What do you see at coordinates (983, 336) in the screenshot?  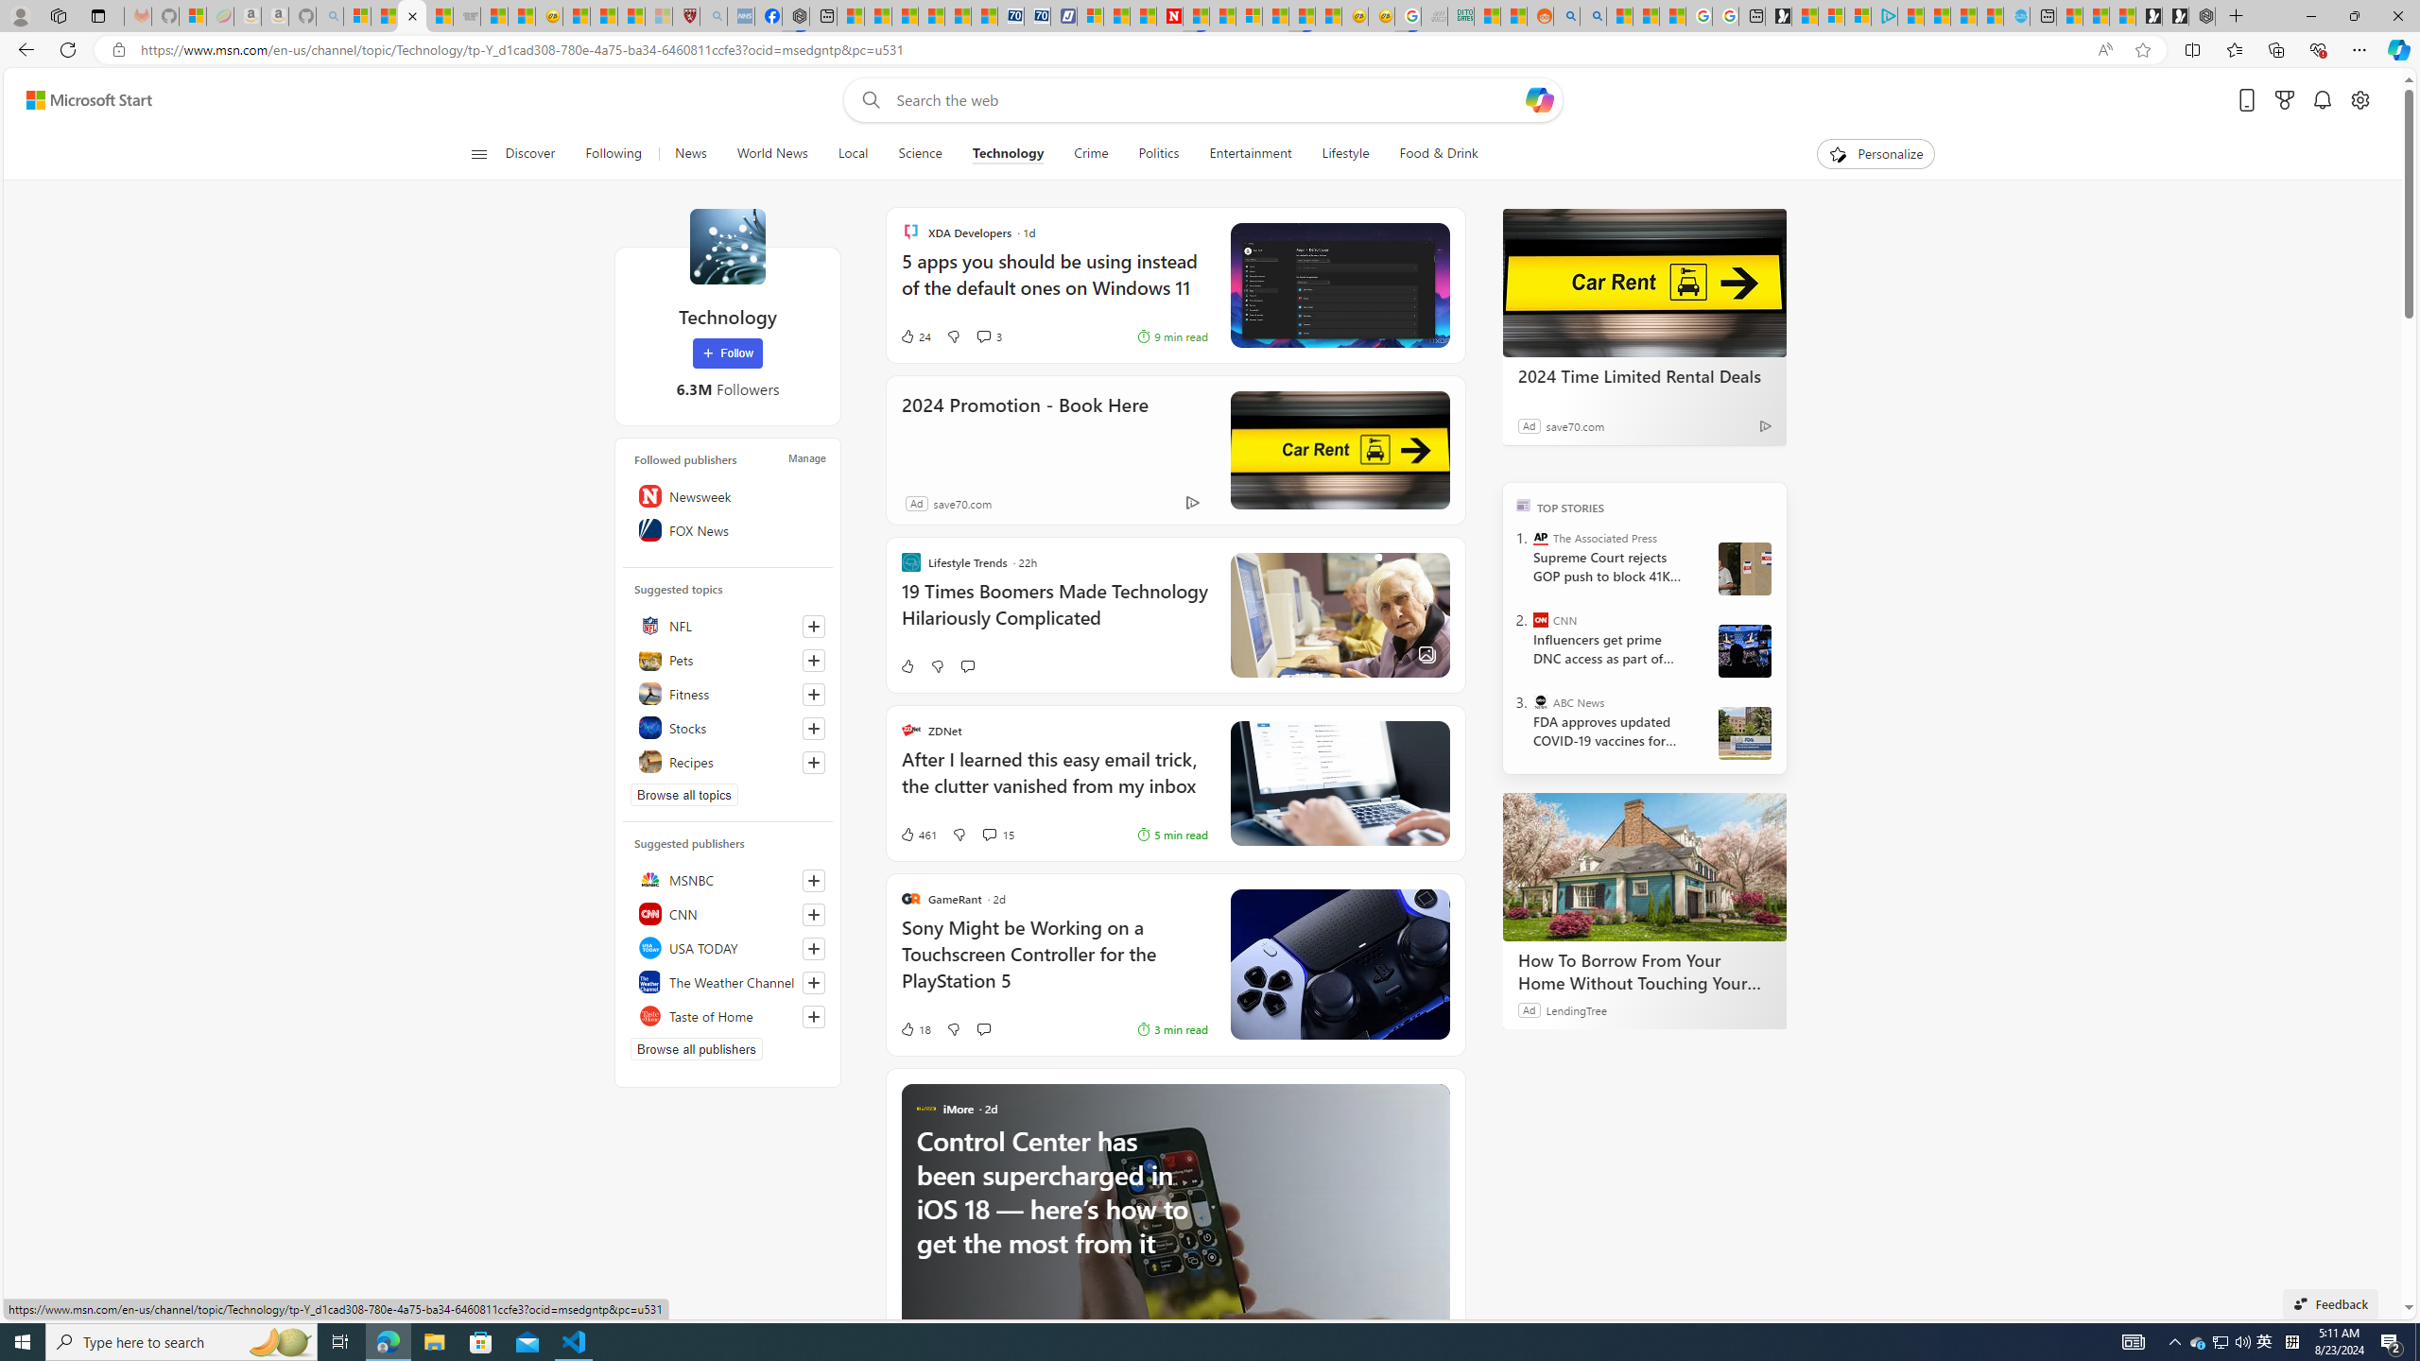 I see `View comments 3 Comment` at bounding box center [983, 336].